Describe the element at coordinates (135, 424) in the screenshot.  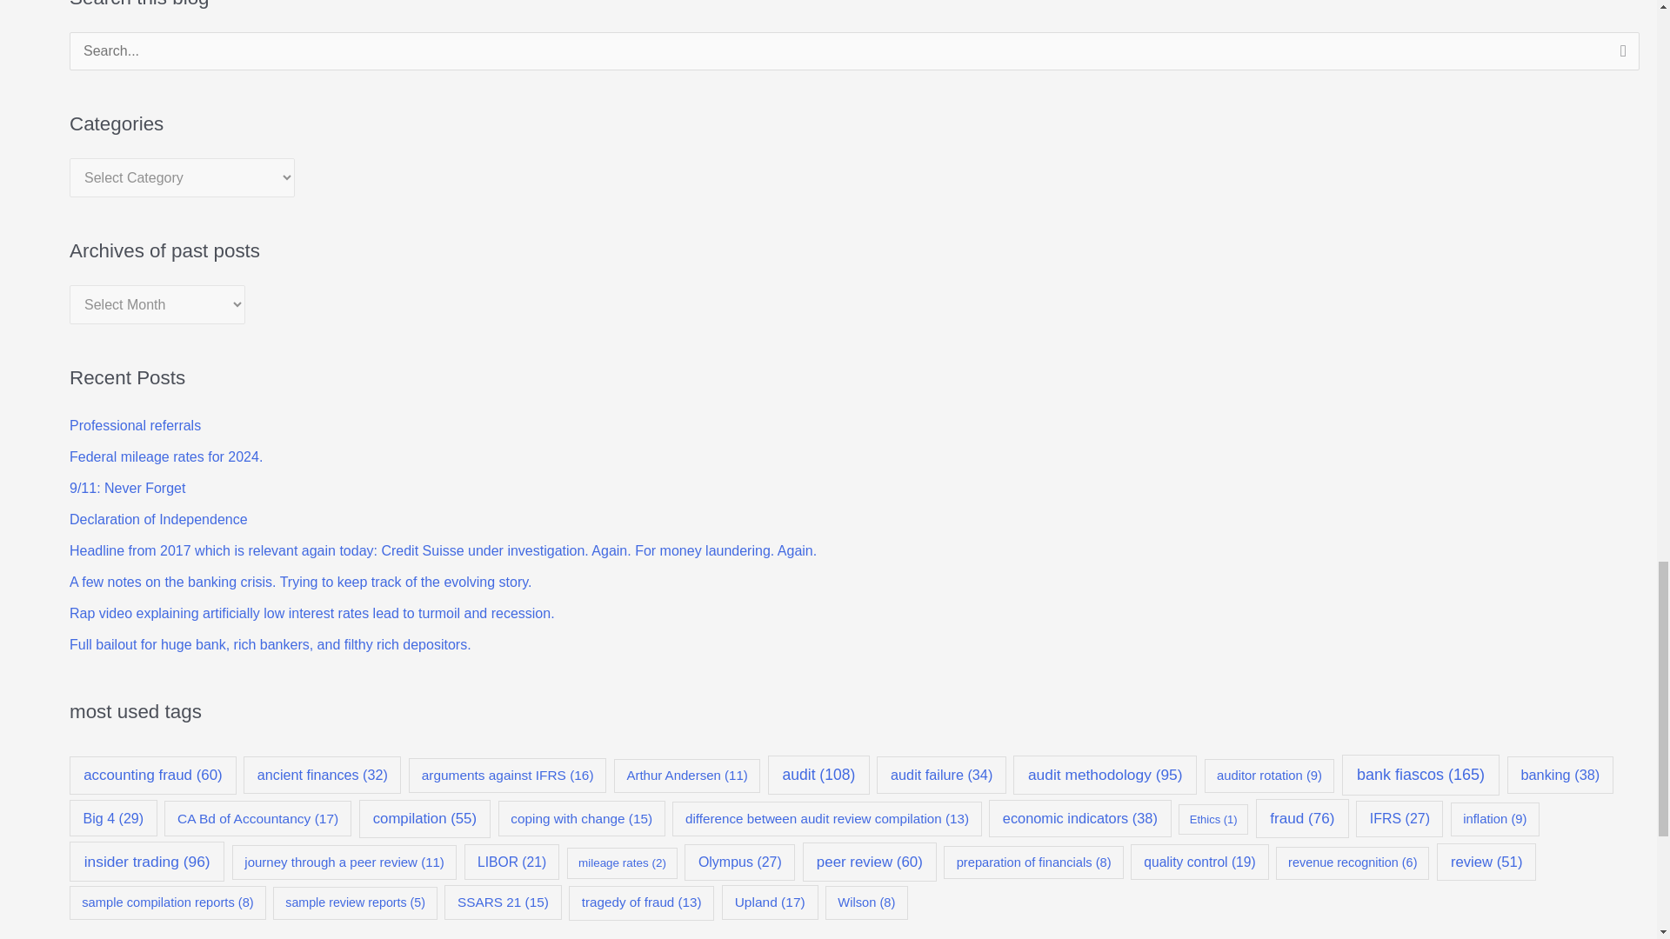
I see `Professional referrals` at that location.